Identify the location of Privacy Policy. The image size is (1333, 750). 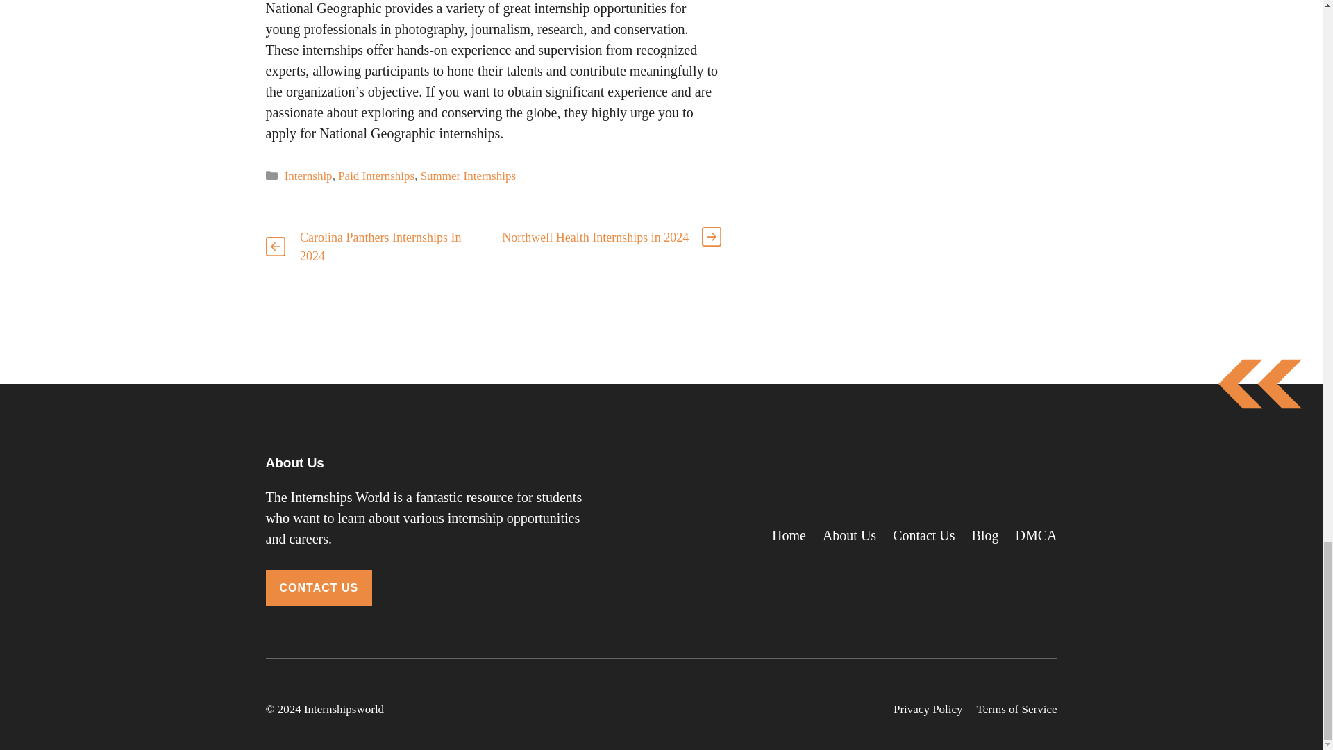
(928, 709).